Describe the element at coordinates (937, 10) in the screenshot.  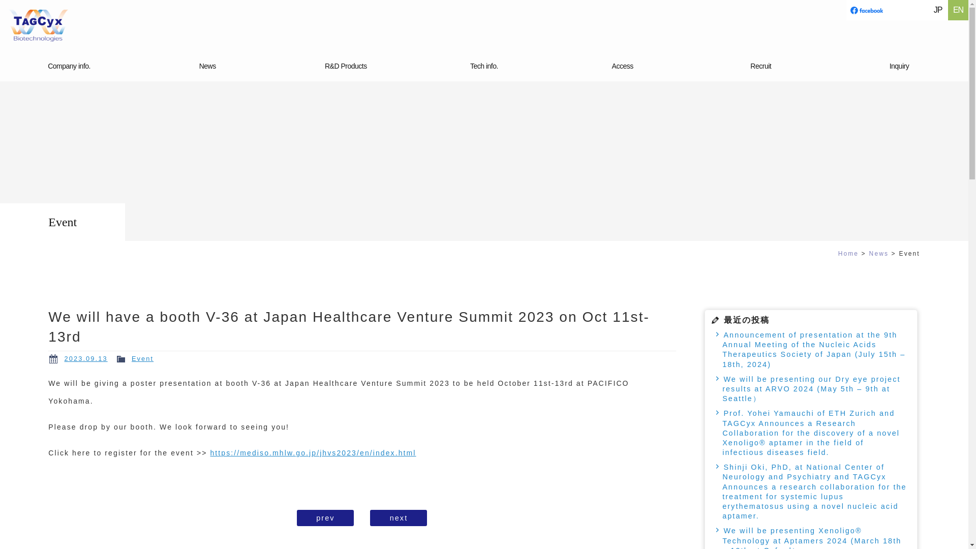
I see `JP` at that location.